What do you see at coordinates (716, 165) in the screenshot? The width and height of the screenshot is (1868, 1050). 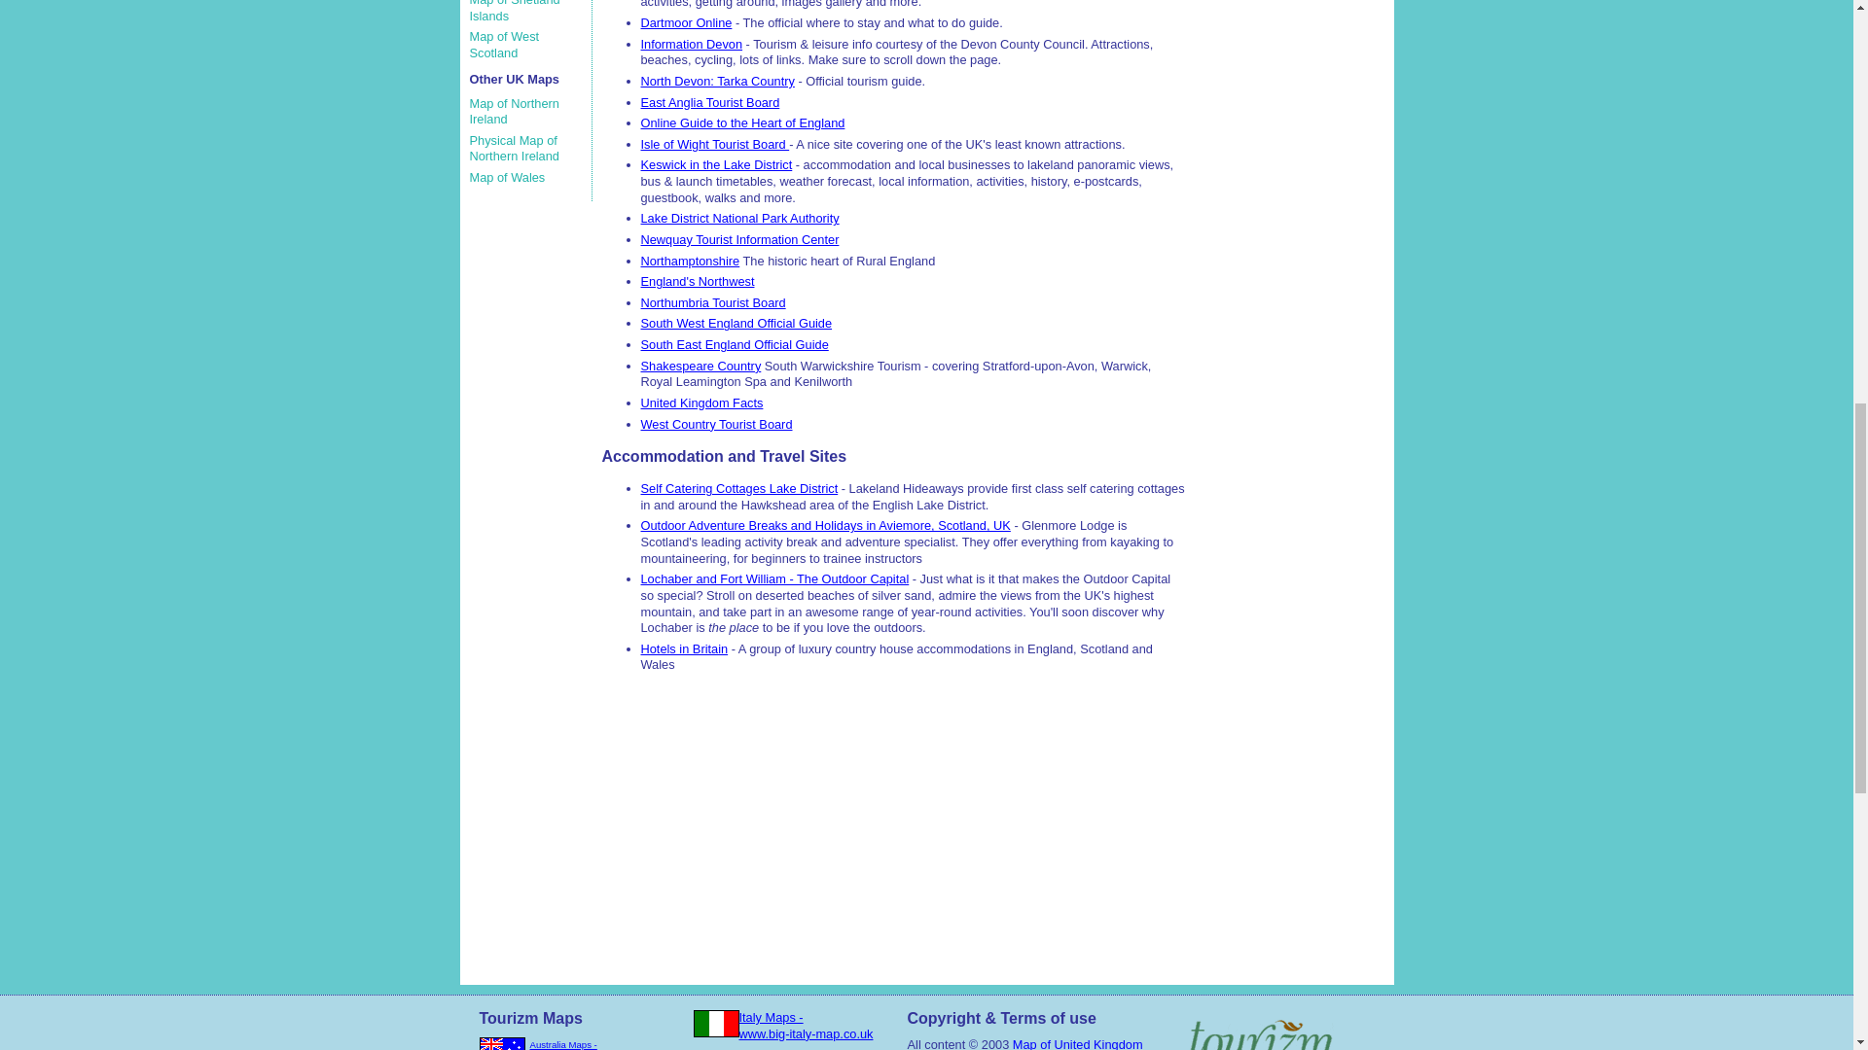 I see `Keswick in the Lake District` at bounding box center [716, 165].